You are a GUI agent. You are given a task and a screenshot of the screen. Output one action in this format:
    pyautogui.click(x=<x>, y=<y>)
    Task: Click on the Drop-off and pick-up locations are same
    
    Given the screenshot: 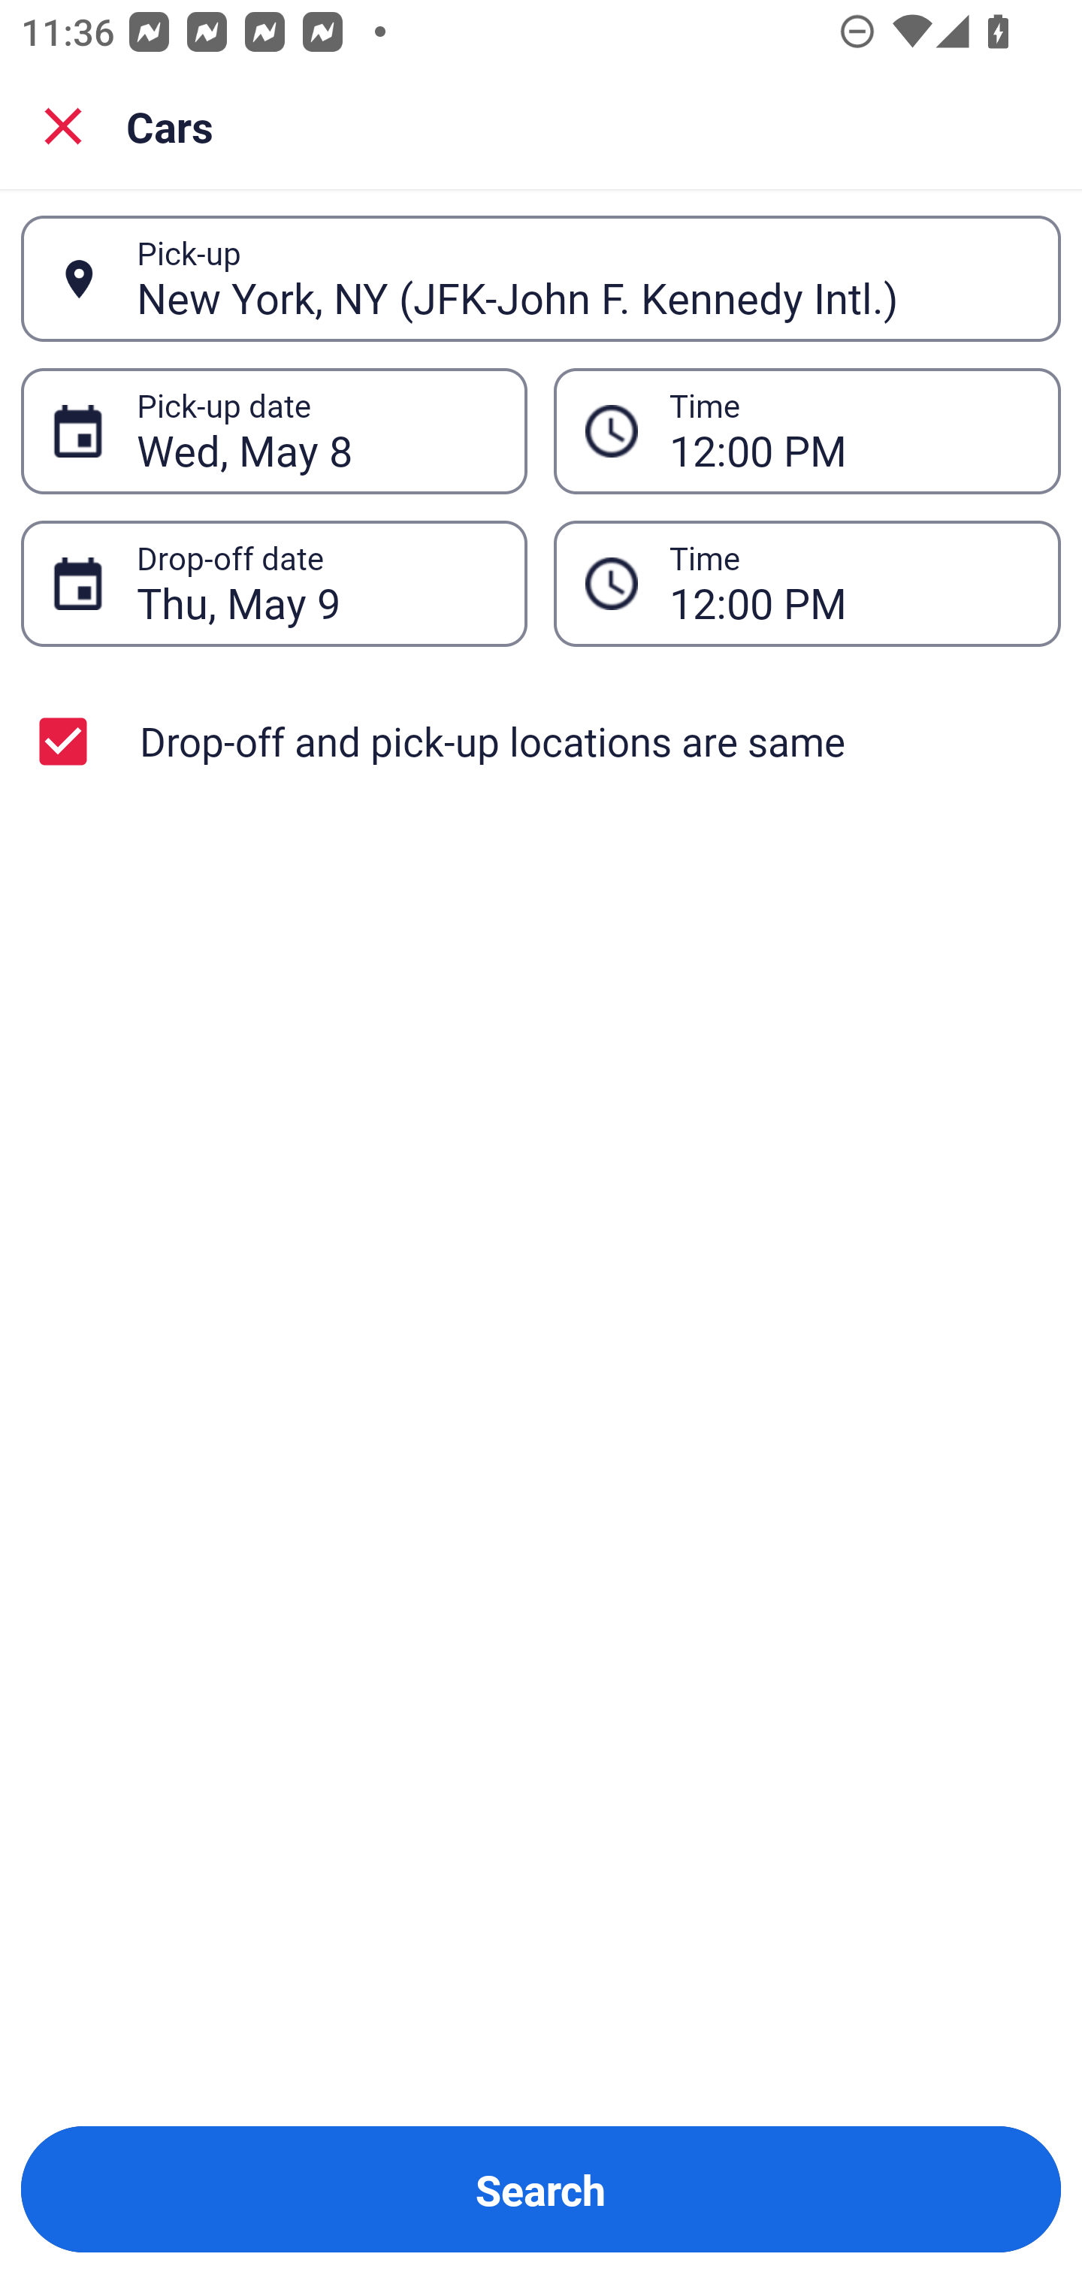 What is the action you would take?
    pyautogui.click(x=541, y=741)
    